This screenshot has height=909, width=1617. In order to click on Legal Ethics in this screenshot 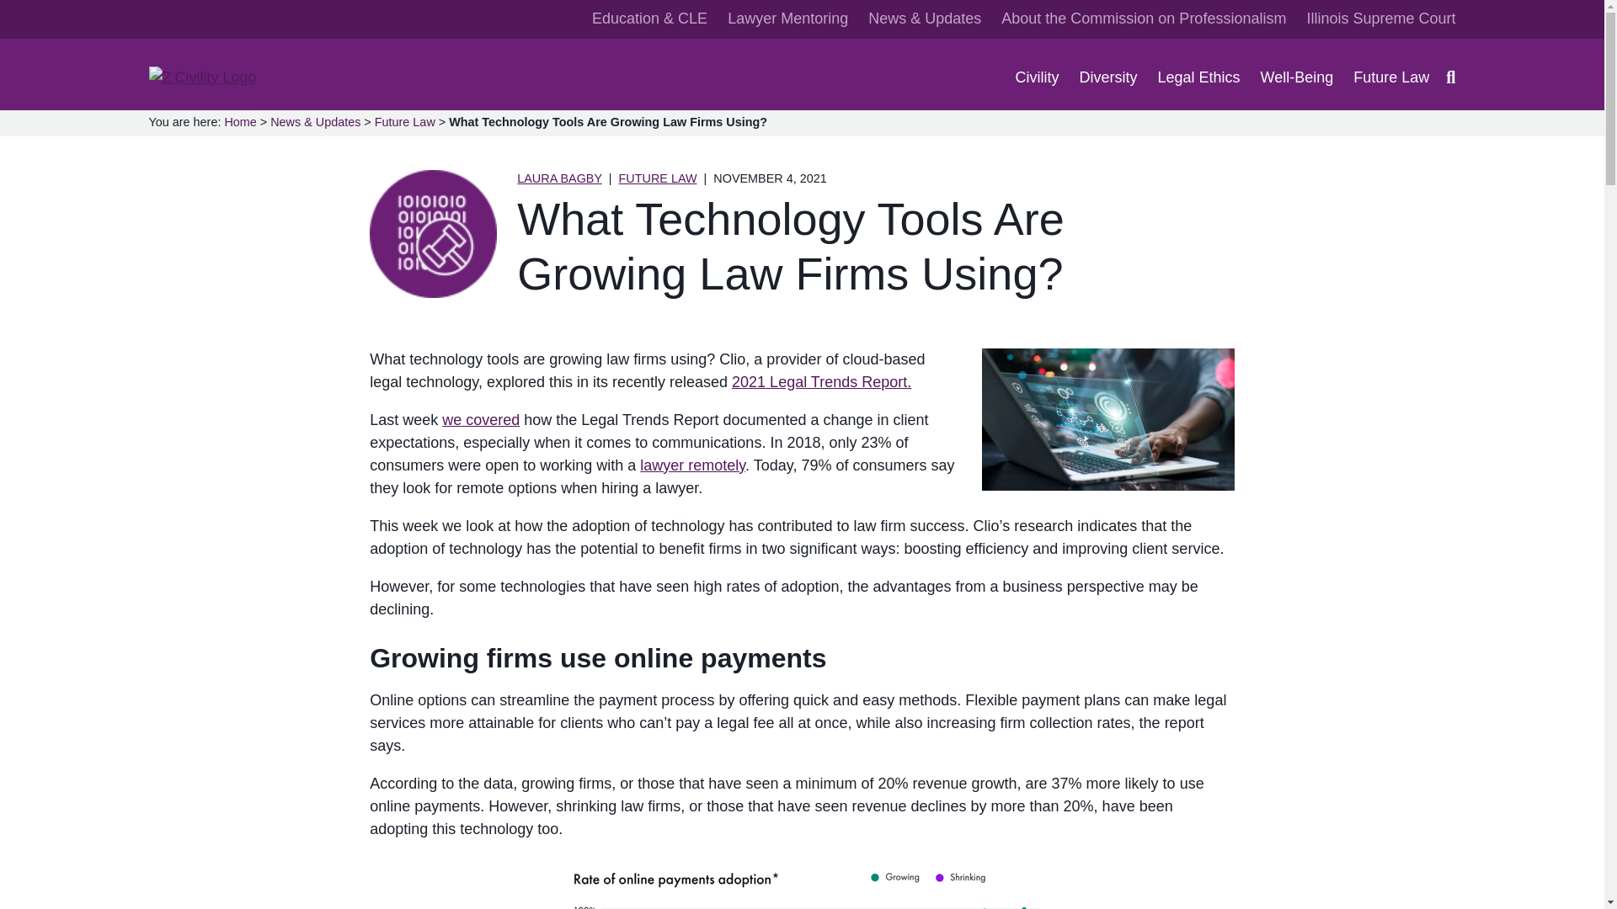, I will do `click(1198, 77)`.